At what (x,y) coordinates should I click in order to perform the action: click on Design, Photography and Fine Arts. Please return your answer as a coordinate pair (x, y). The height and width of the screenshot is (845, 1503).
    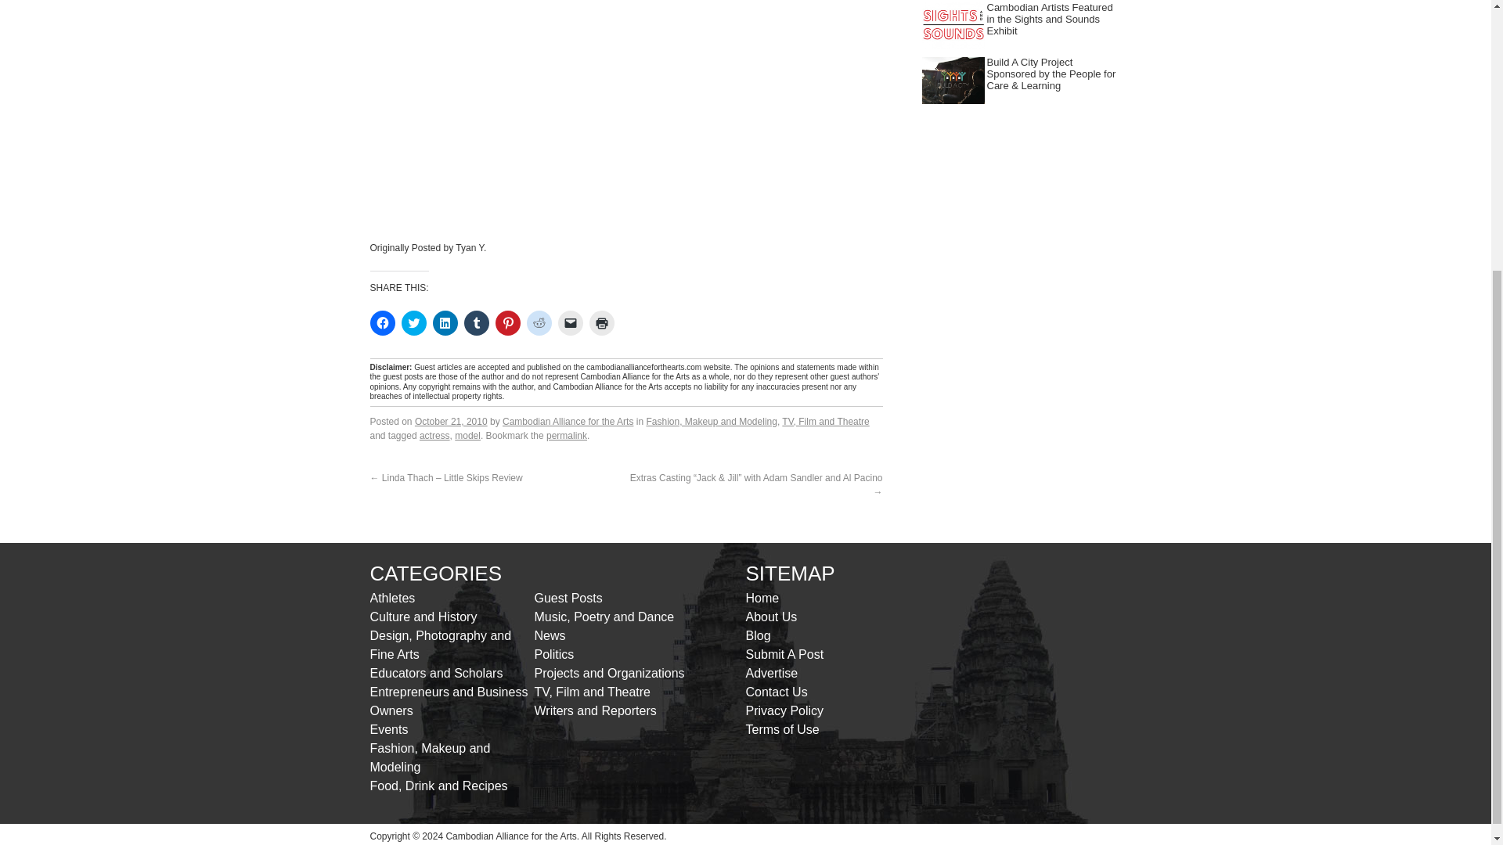
    Looking at the image, I should click on (440, 645).